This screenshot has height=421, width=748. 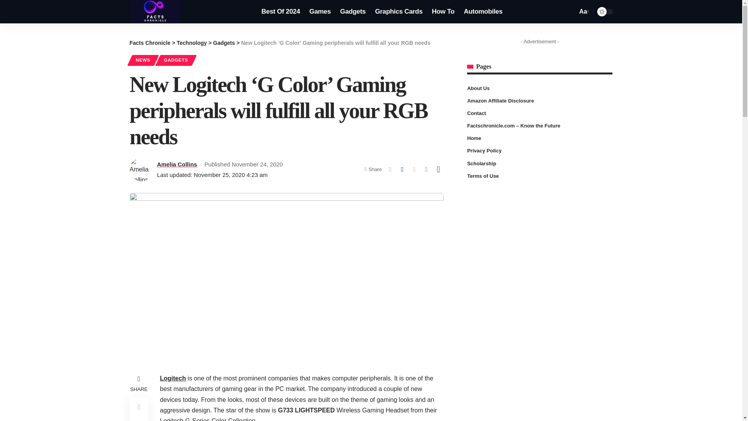 What do you see at coordinates (319, 12) in the screenshot?
I see `Games` at bounding box center [319, 12].